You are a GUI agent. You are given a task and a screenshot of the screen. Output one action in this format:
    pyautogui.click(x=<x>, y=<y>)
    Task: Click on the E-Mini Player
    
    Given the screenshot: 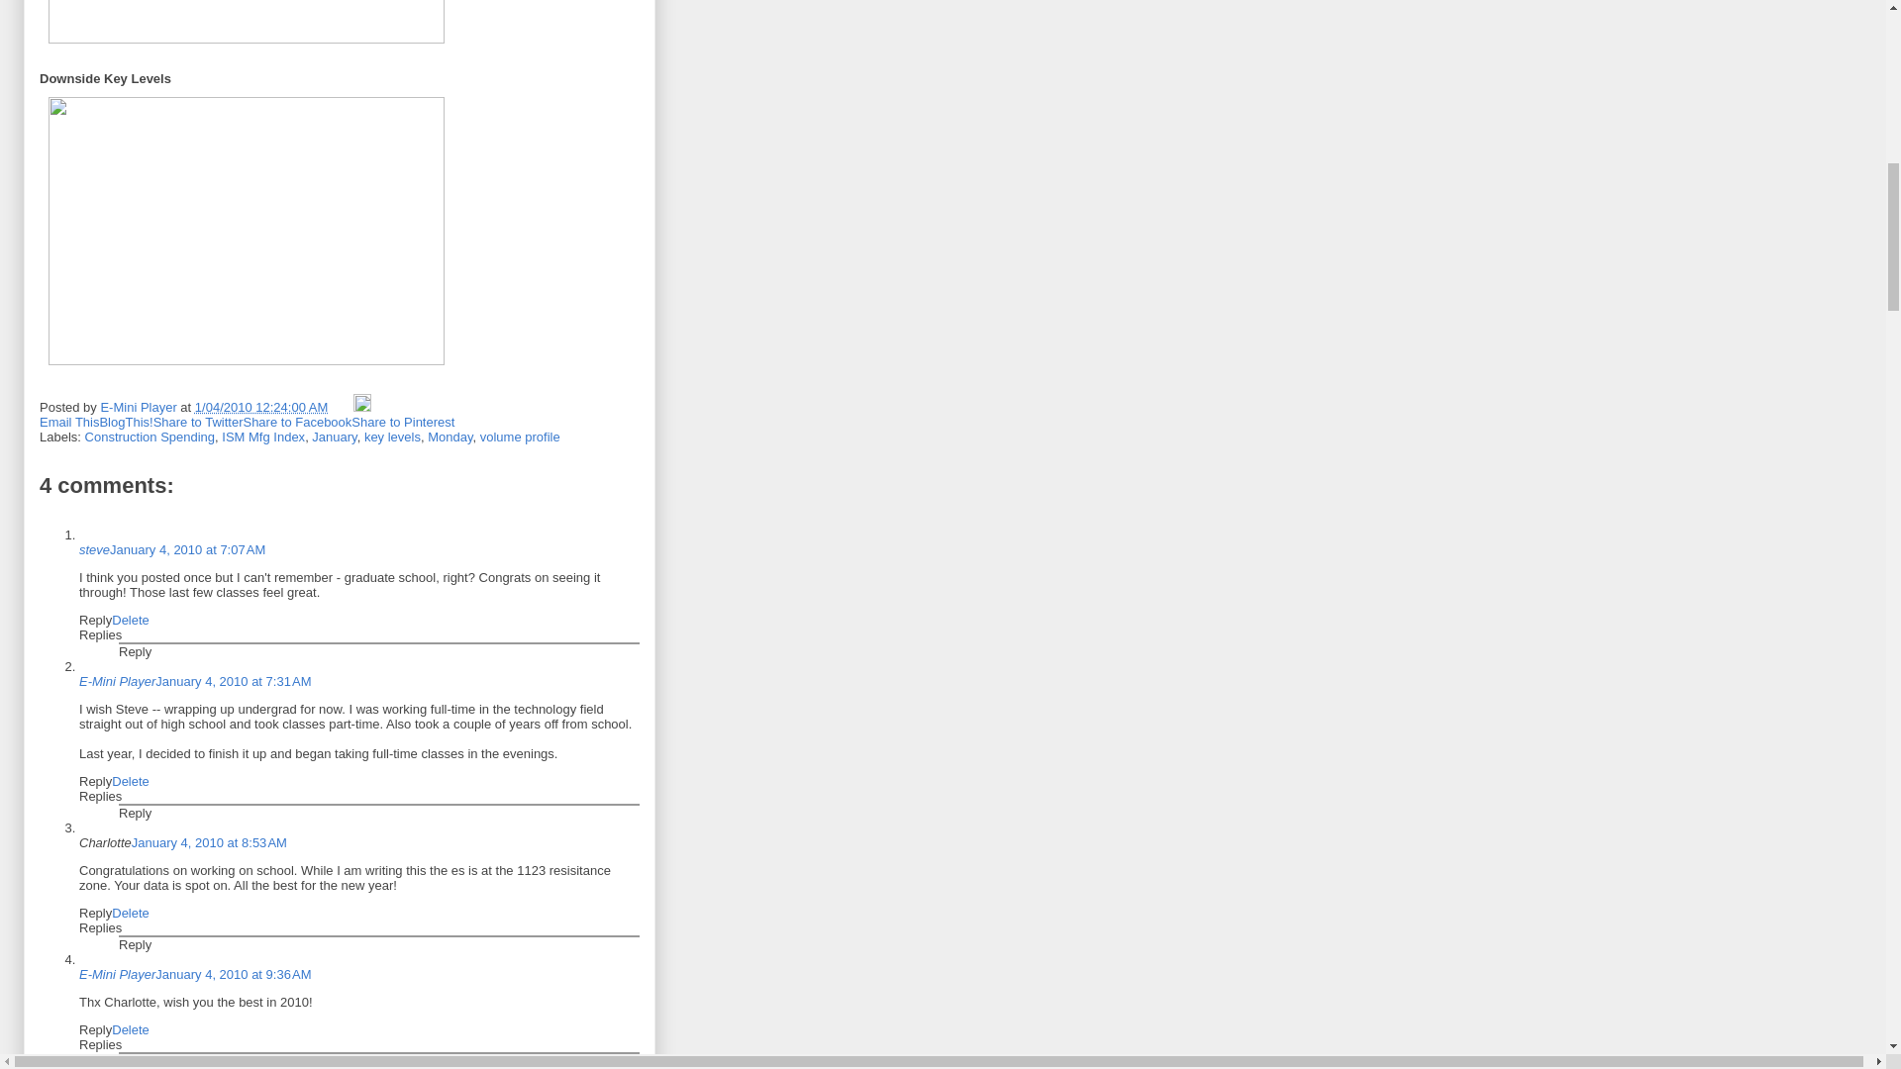 What is the action you would take?
    pyautogui.click(x=141, y=407)
    